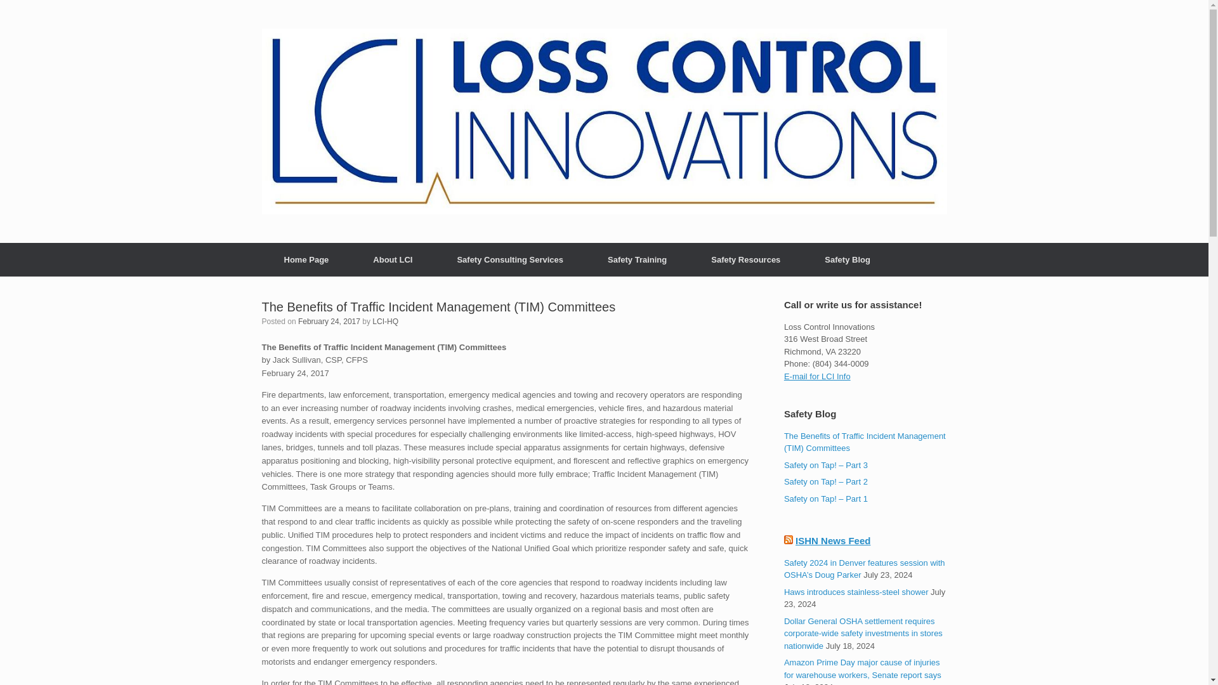 The height and width of the screenshot is (685, 1218). Describe the element at coordinates (848, 260) in the screenshot. I see `Safety Blog` at that location.